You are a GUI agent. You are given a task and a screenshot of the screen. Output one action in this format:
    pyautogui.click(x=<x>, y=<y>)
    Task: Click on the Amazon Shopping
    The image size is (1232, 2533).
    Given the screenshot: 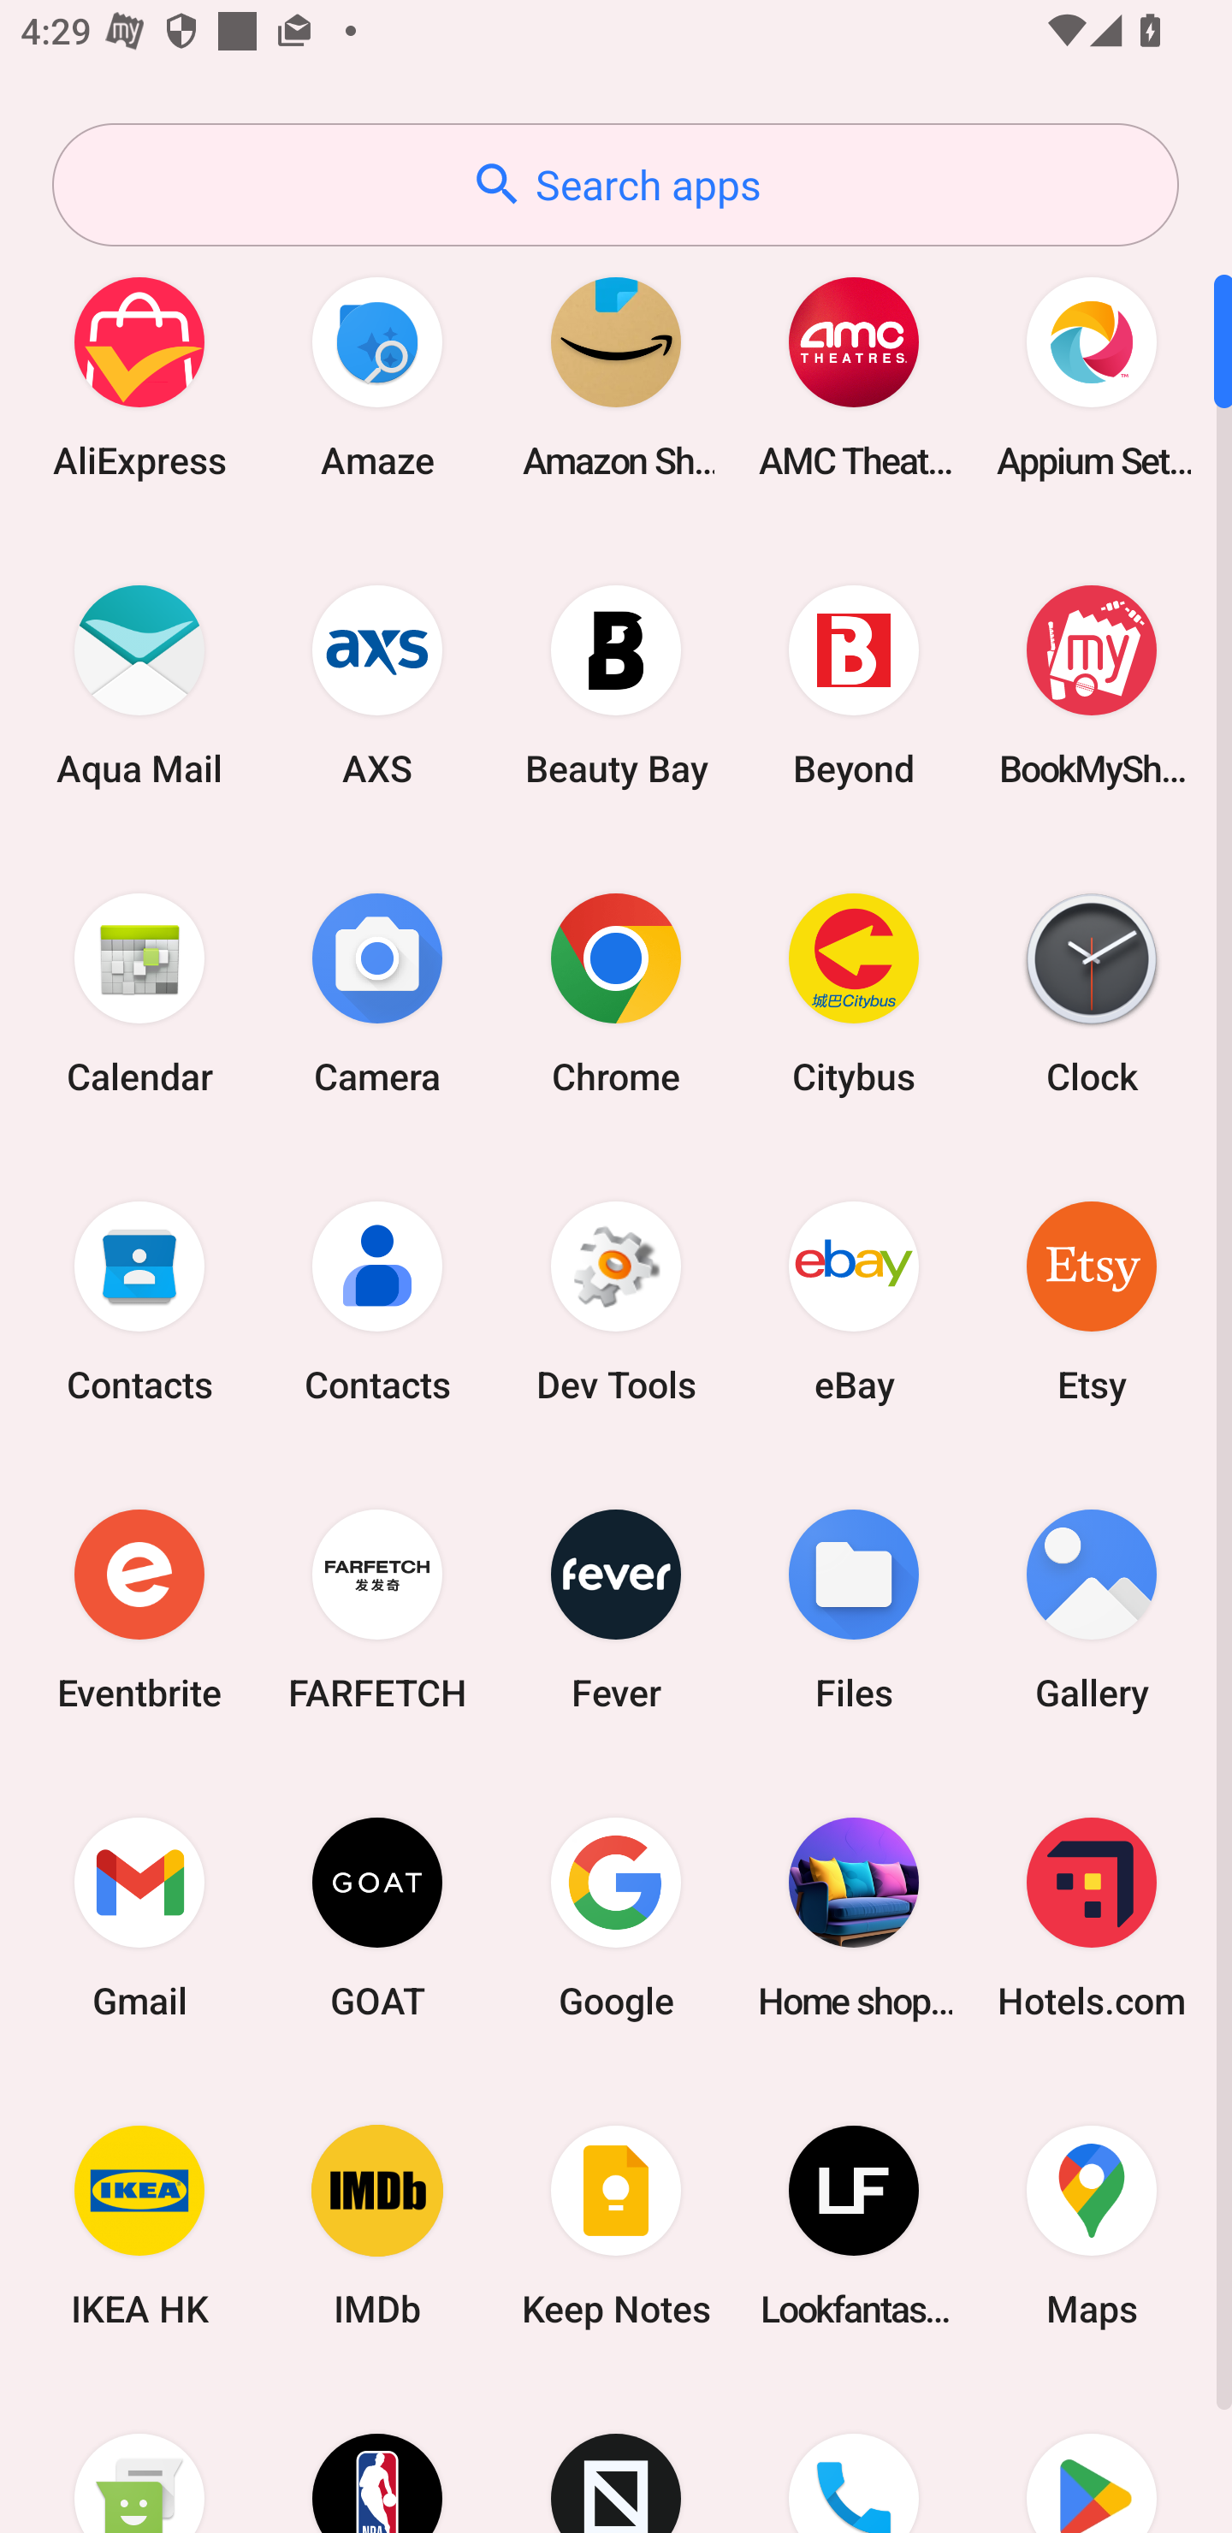 What is the action you would take?
    pyautogui.click(x=616, y=377)
    